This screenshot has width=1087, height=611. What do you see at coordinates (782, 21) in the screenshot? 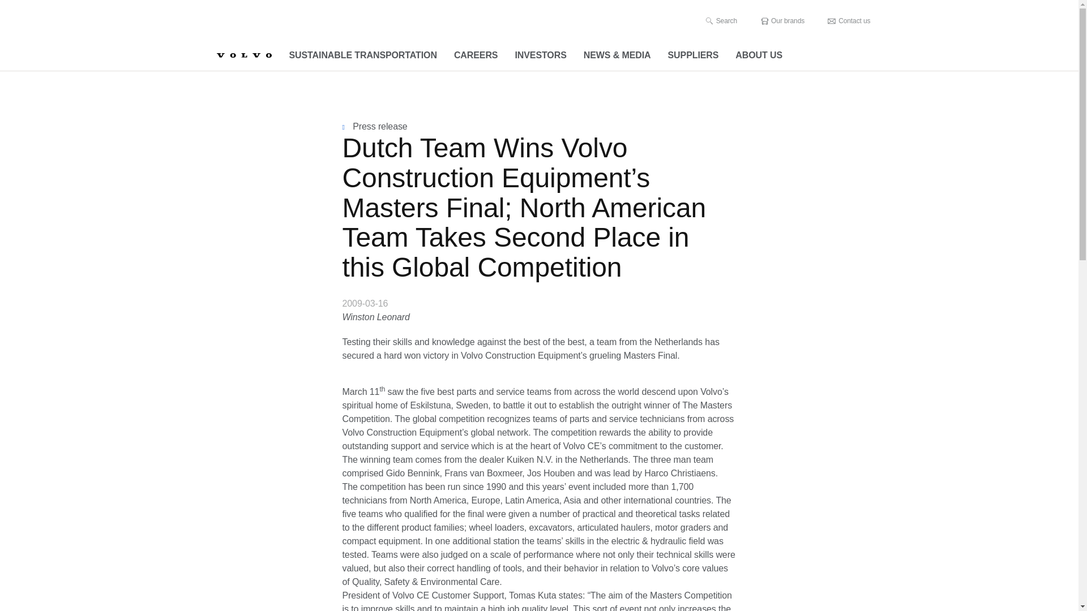
I see `Our brands` at bounding box center [782, 21].